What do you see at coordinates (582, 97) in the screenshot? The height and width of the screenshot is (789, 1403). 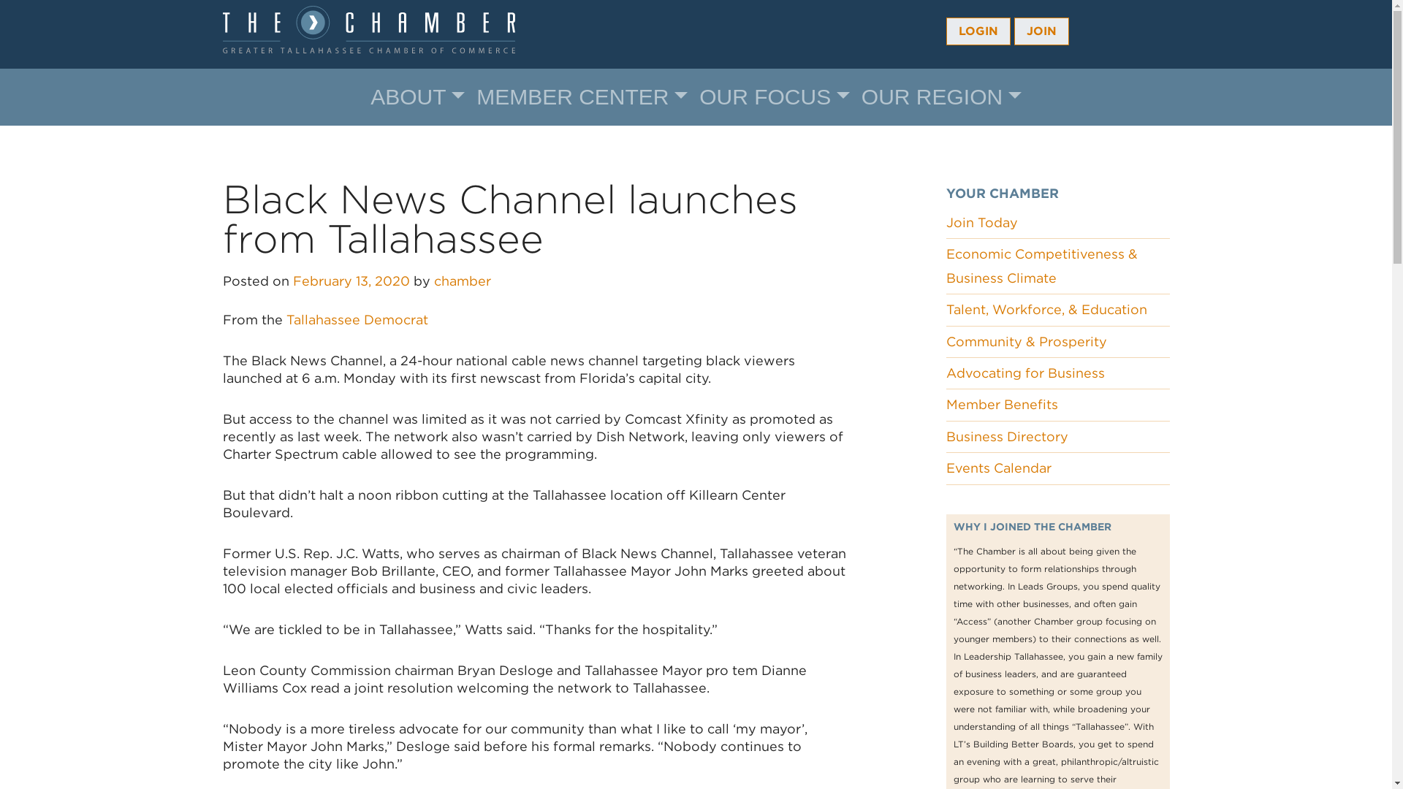 I see `Member Center` at bounding box center [582, 97].